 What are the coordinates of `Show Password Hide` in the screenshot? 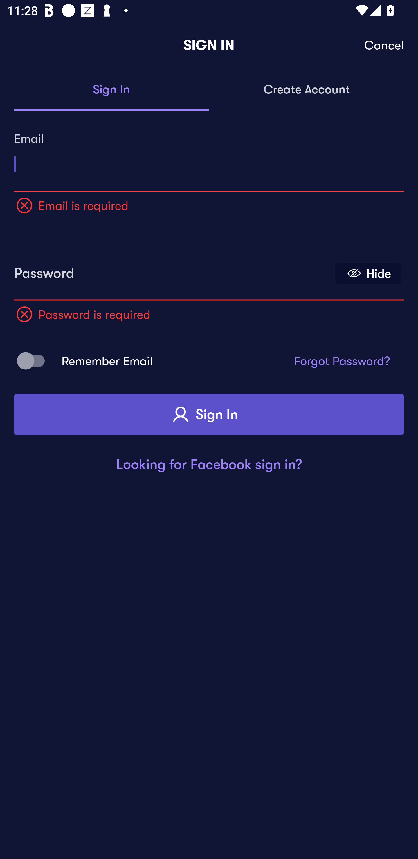 It's located at (368, 273).